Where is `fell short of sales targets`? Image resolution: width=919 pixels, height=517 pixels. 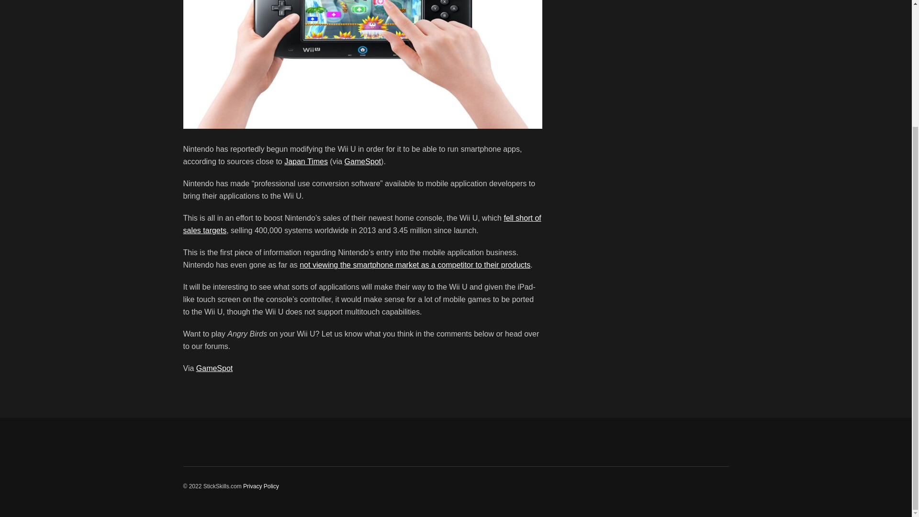
fell short of sales targets is located at coordinates (362, 224).